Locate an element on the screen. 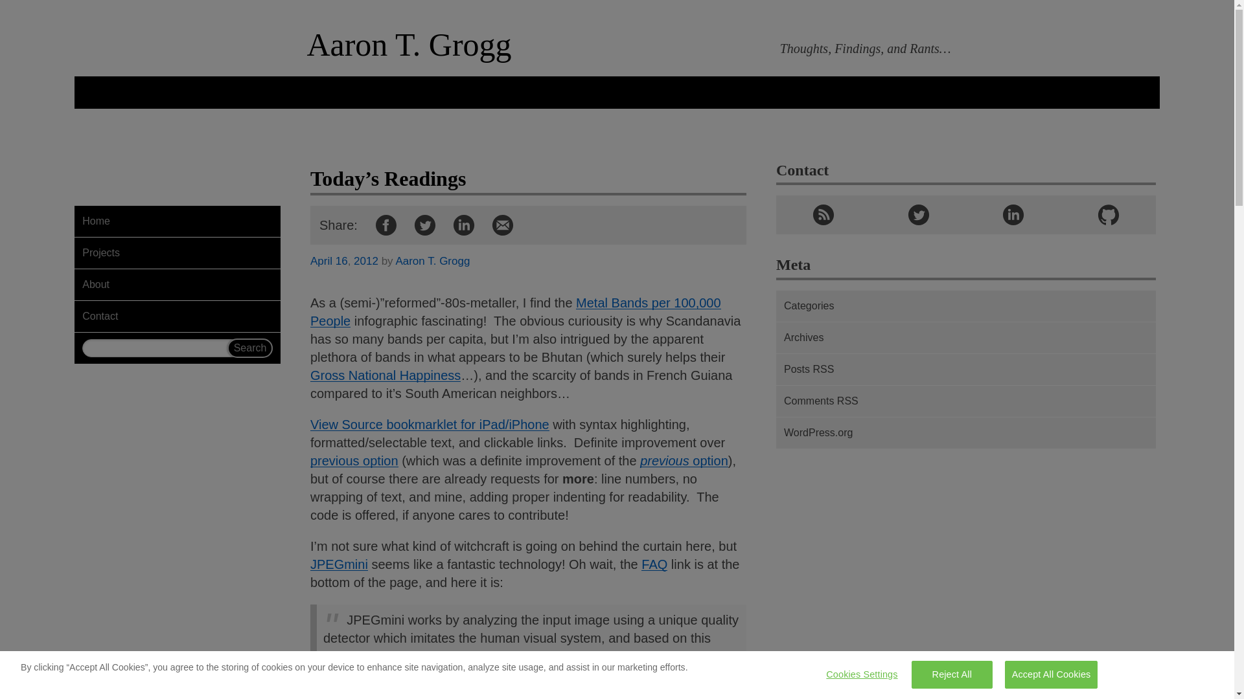 The image size is (1244, 699). Share on Facebook is located at coordinates (386, 225).